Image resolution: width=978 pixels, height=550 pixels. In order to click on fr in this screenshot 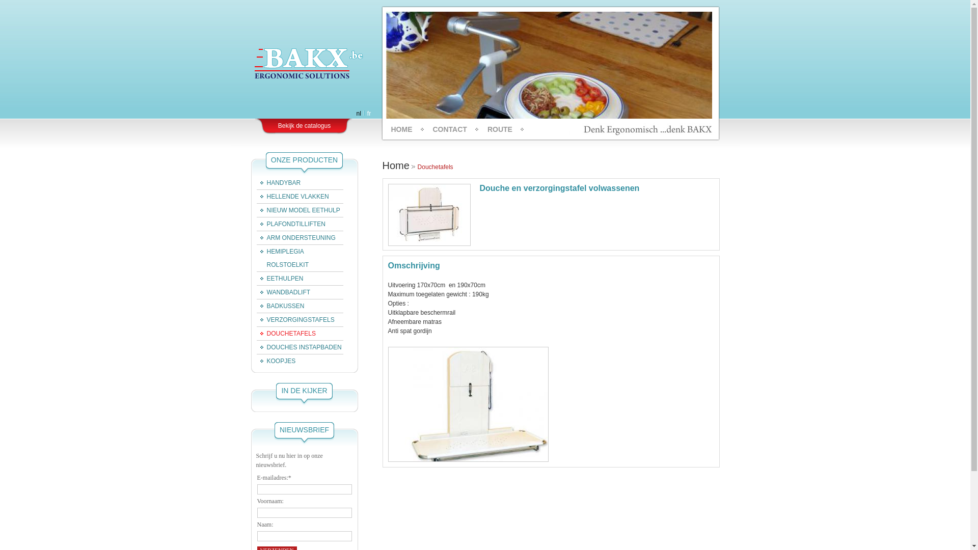, I will do `click(369, 114)`.